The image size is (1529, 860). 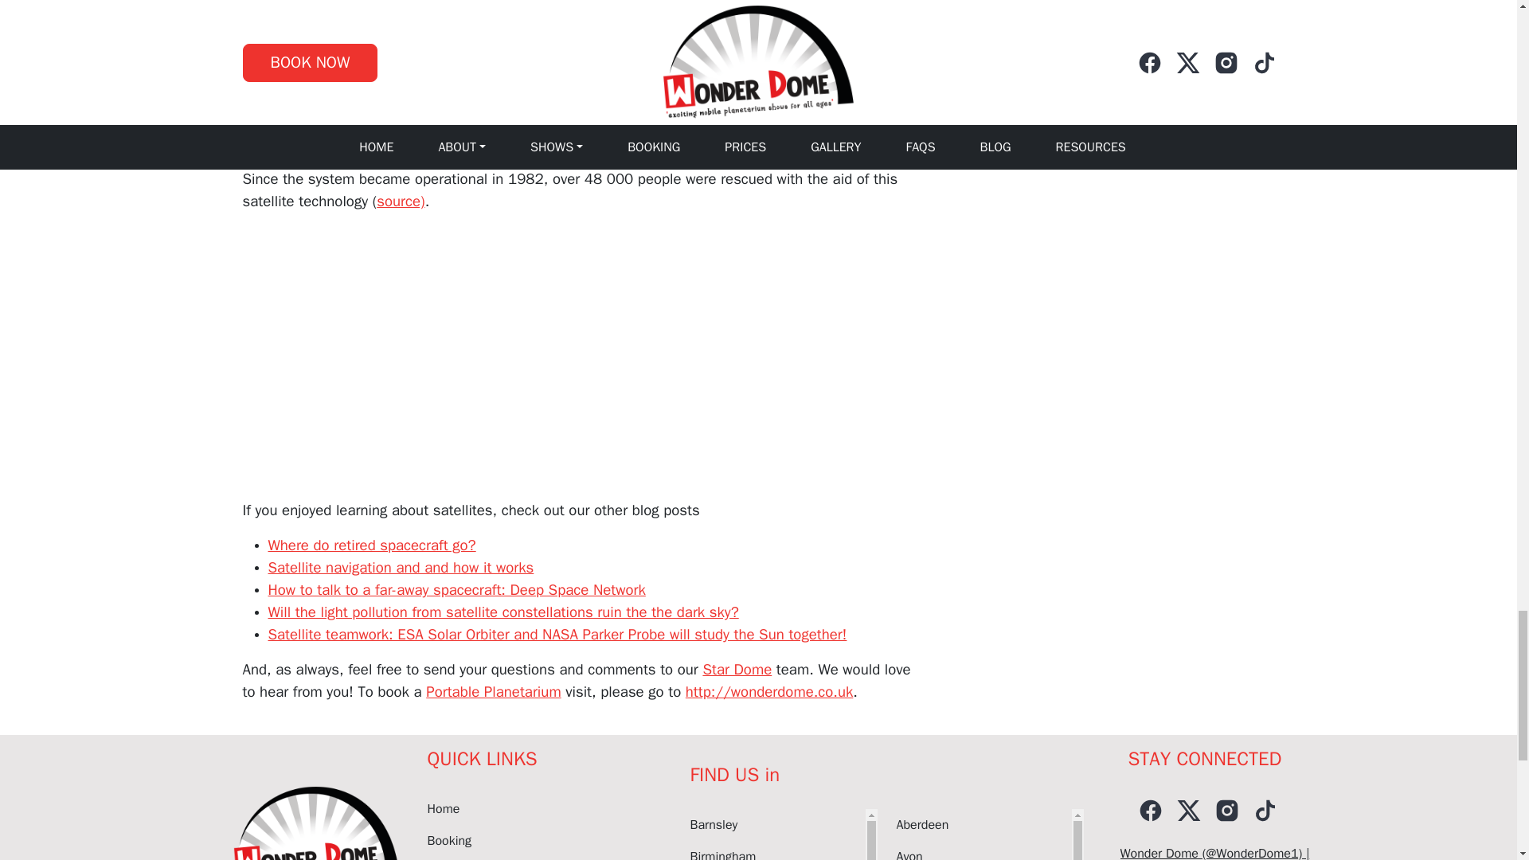 What do you see at coordinates (737, 670) in the screenshot?
I see `Star Dome` at bounding box center [737, 670].